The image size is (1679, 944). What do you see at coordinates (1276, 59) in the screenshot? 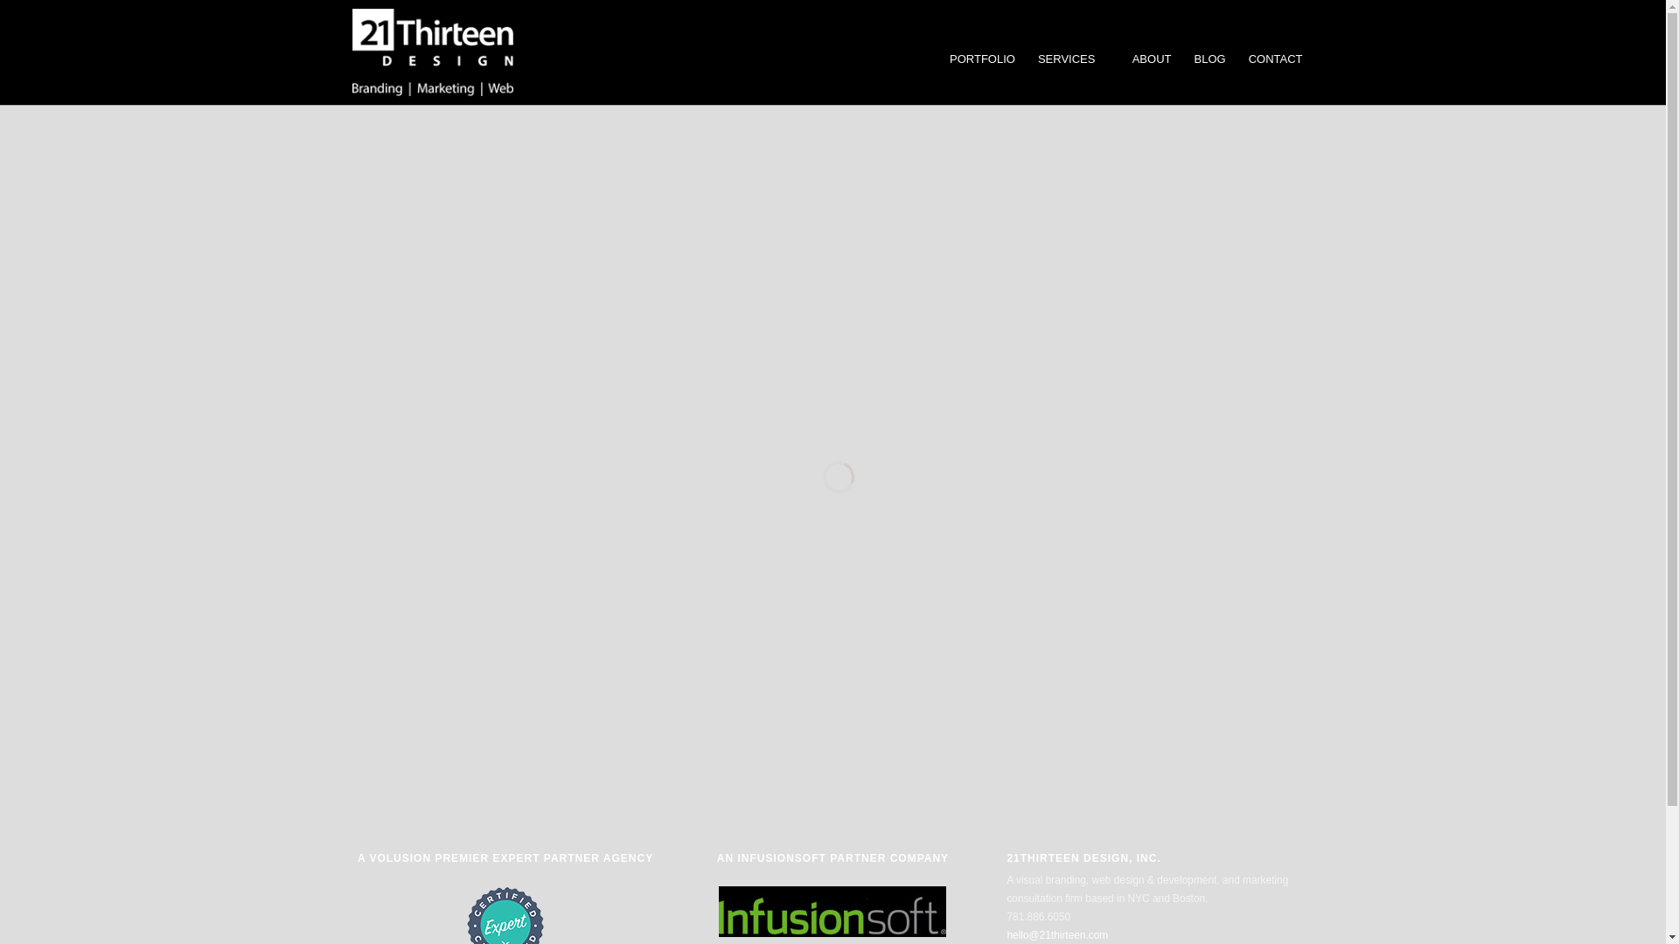
I see `CONTACT` at bounding box center [1276, 59].